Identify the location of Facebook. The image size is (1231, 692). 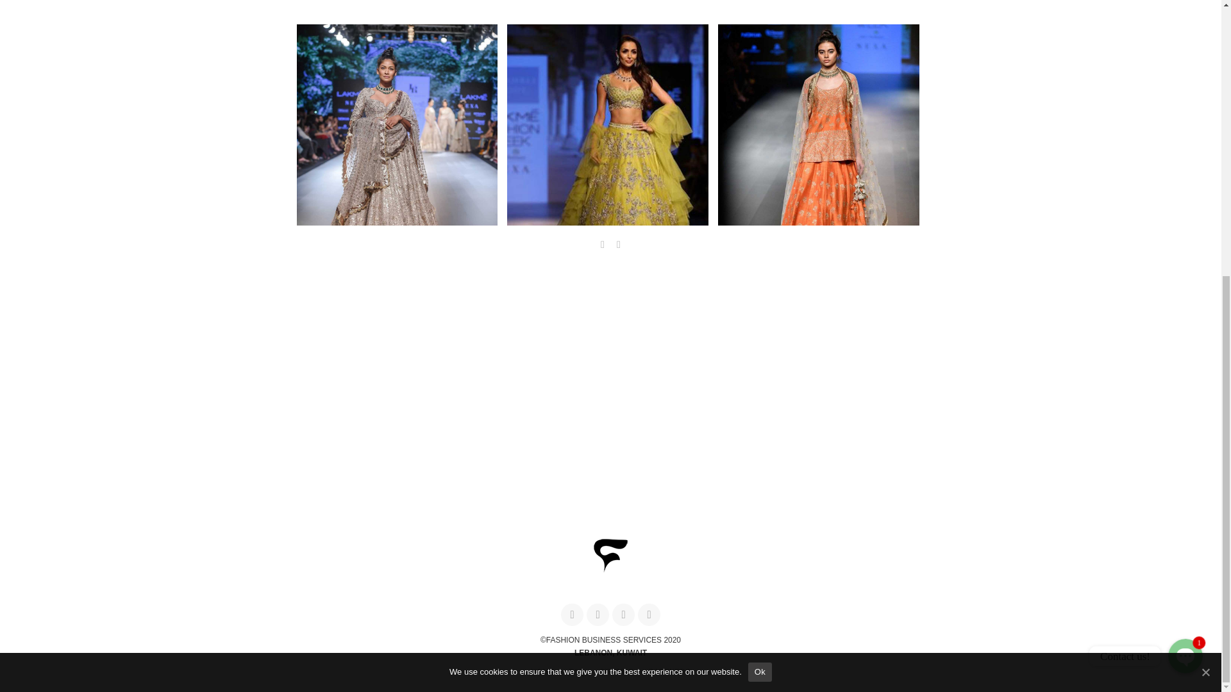
(572, 614).